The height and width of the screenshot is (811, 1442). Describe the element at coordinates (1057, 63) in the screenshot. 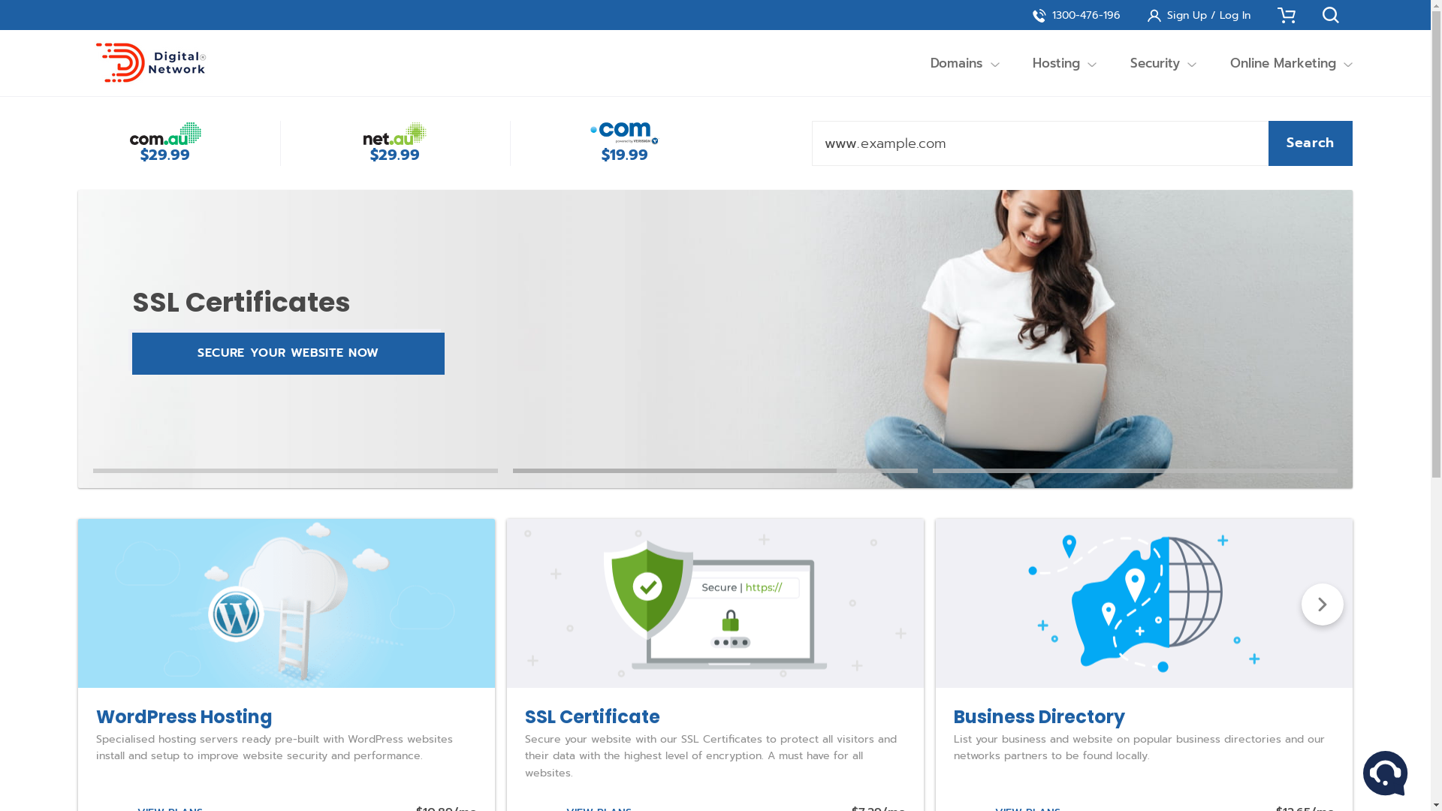

I see `Hosting` at that location.